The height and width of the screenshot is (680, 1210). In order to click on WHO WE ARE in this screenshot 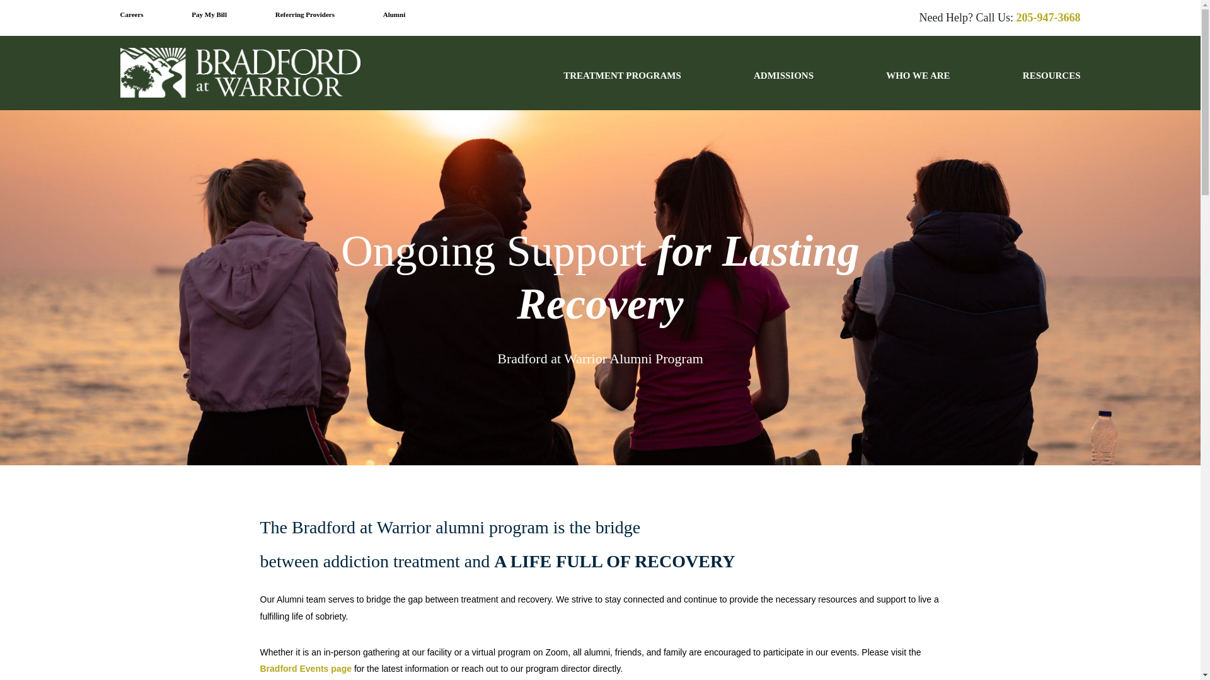, I will do `click(918, 87)`.